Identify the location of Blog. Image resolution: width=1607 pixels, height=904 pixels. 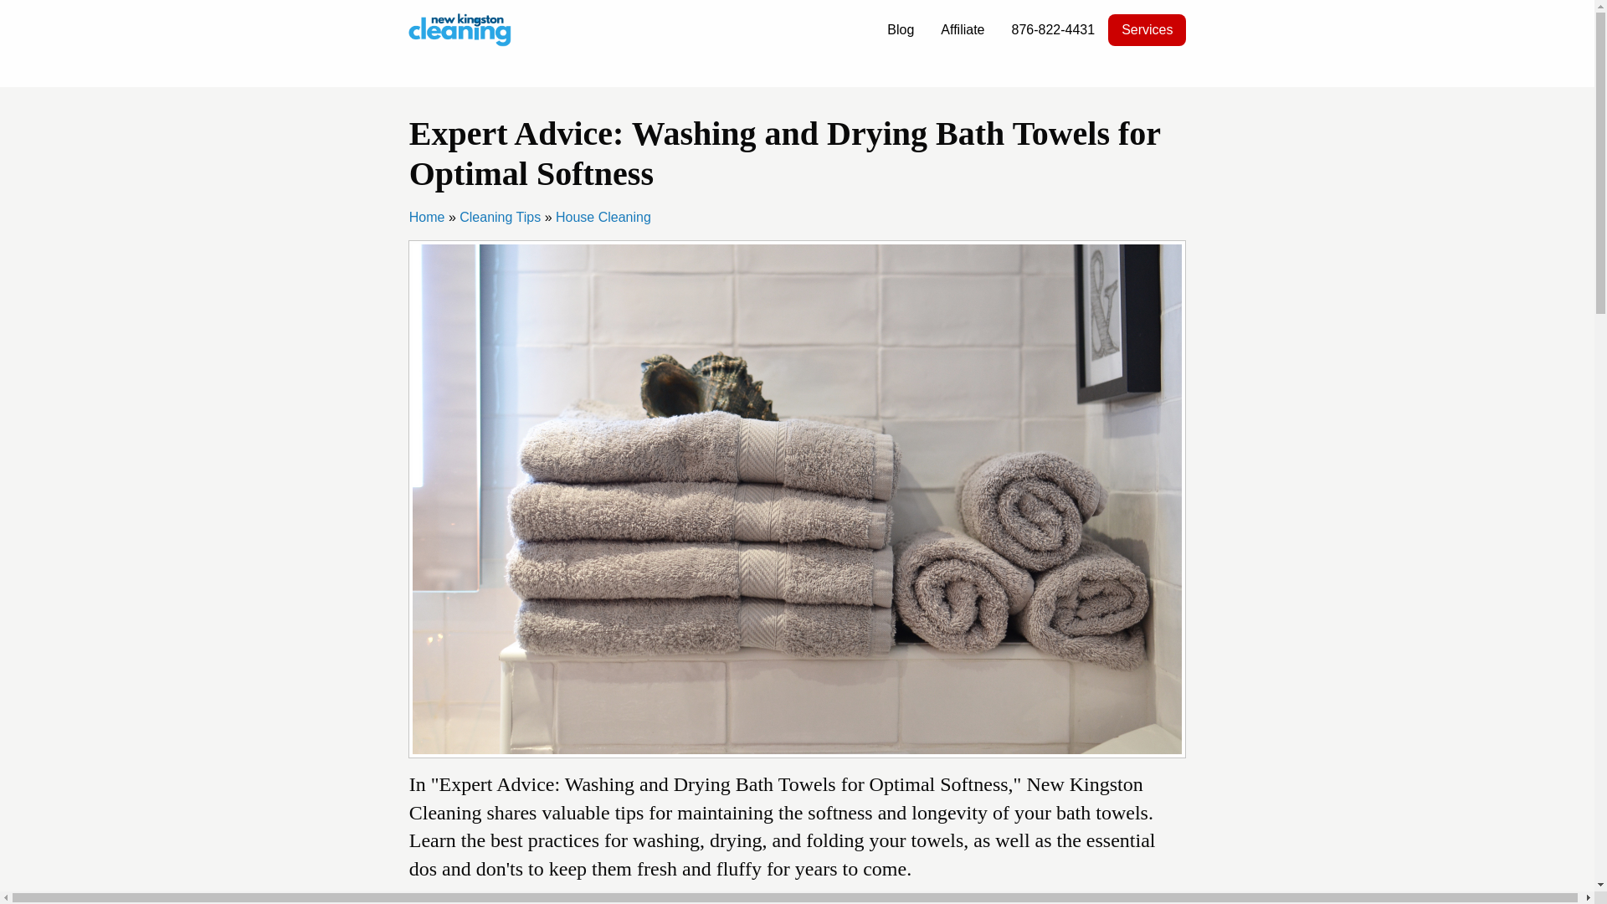
(901, 30).